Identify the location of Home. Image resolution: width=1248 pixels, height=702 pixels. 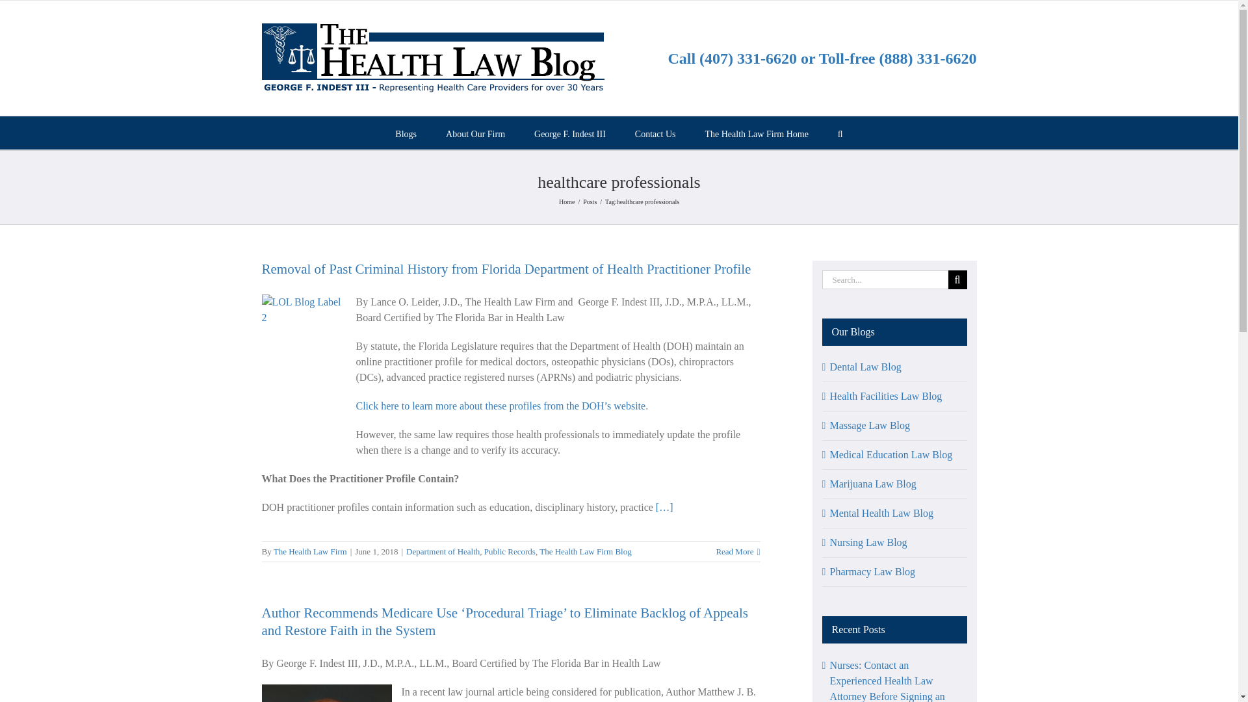
(567, 201).